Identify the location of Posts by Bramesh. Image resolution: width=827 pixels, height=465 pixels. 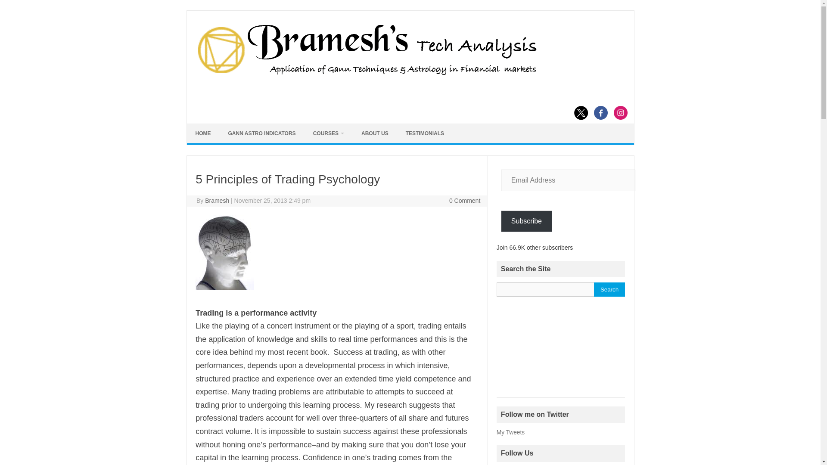
(217, 201).